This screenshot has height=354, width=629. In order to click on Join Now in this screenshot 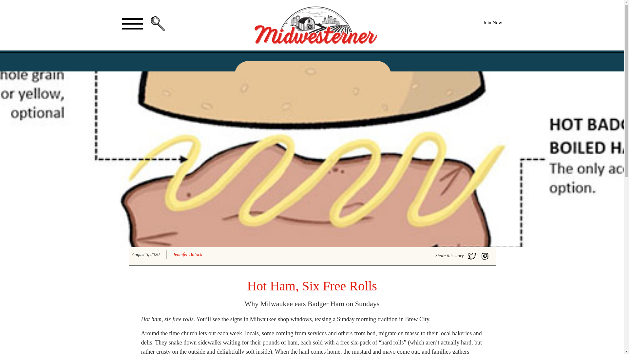, I will do `click(492, 22)`.